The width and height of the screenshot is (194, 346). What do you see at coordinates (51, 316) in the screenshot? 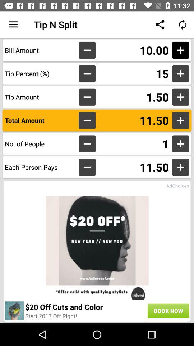
I see `launch the item next to book now item` at bounding box center [51, 316].